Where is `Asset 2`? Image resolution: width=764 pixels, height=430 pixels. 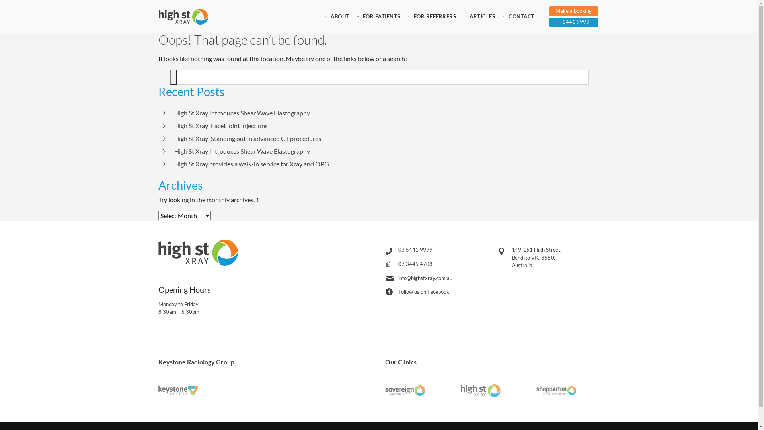 Asset 2 is located at coordinates (173, 77).